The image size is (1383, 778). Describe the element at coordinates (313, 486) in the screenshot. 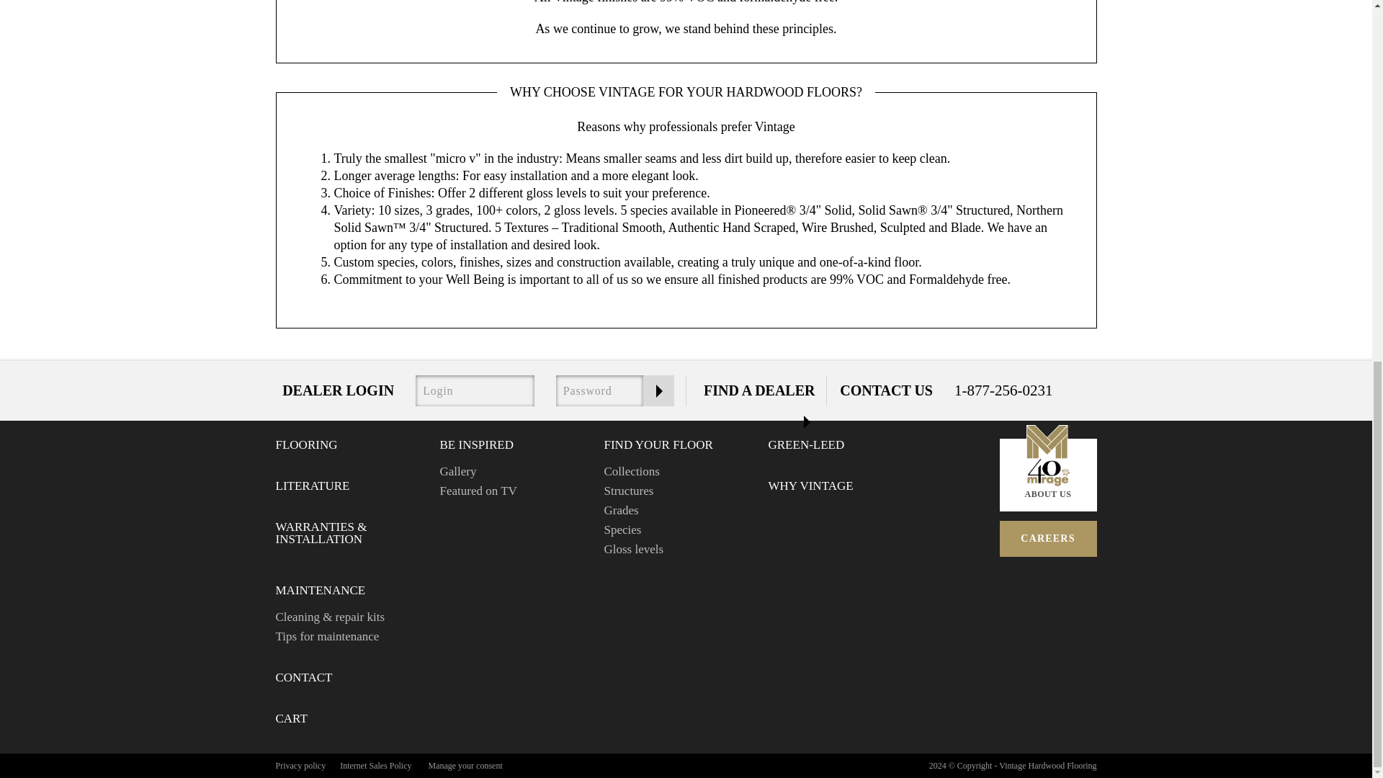

I see `LITERATURE` at that location.